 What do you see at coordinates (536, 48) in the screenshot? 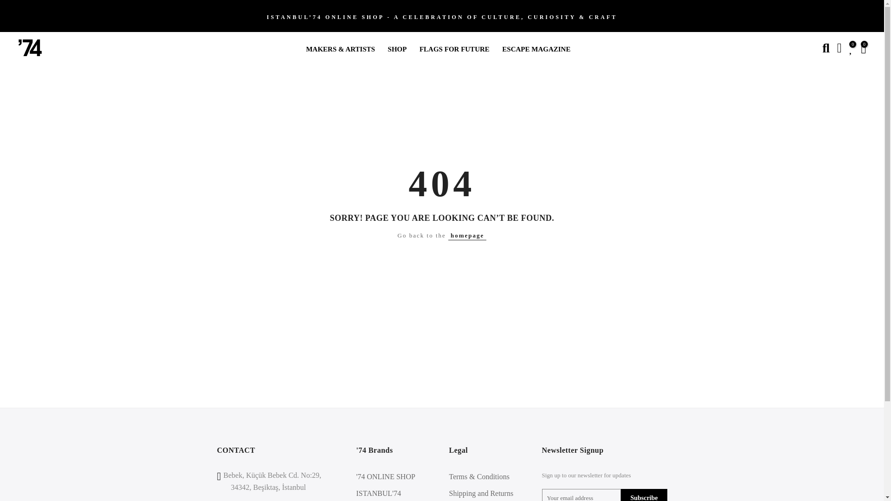
I see `ESCAPE MAGAZINE` at bounding box center [536, 48].